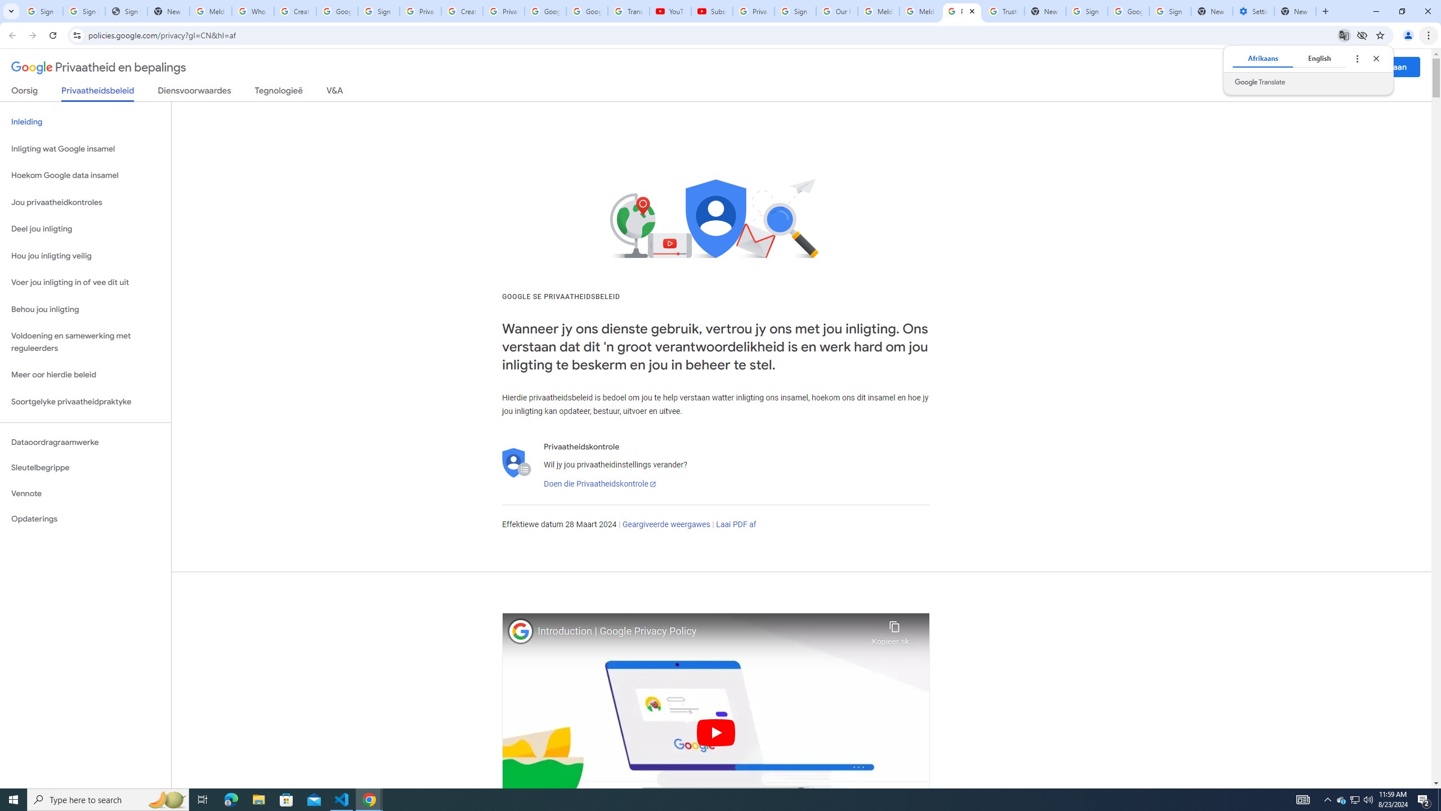 The image size is (1441, 811). Describe the element at coordinates (1341, 67) in the screenshot. I see `Google-programme` at that location.